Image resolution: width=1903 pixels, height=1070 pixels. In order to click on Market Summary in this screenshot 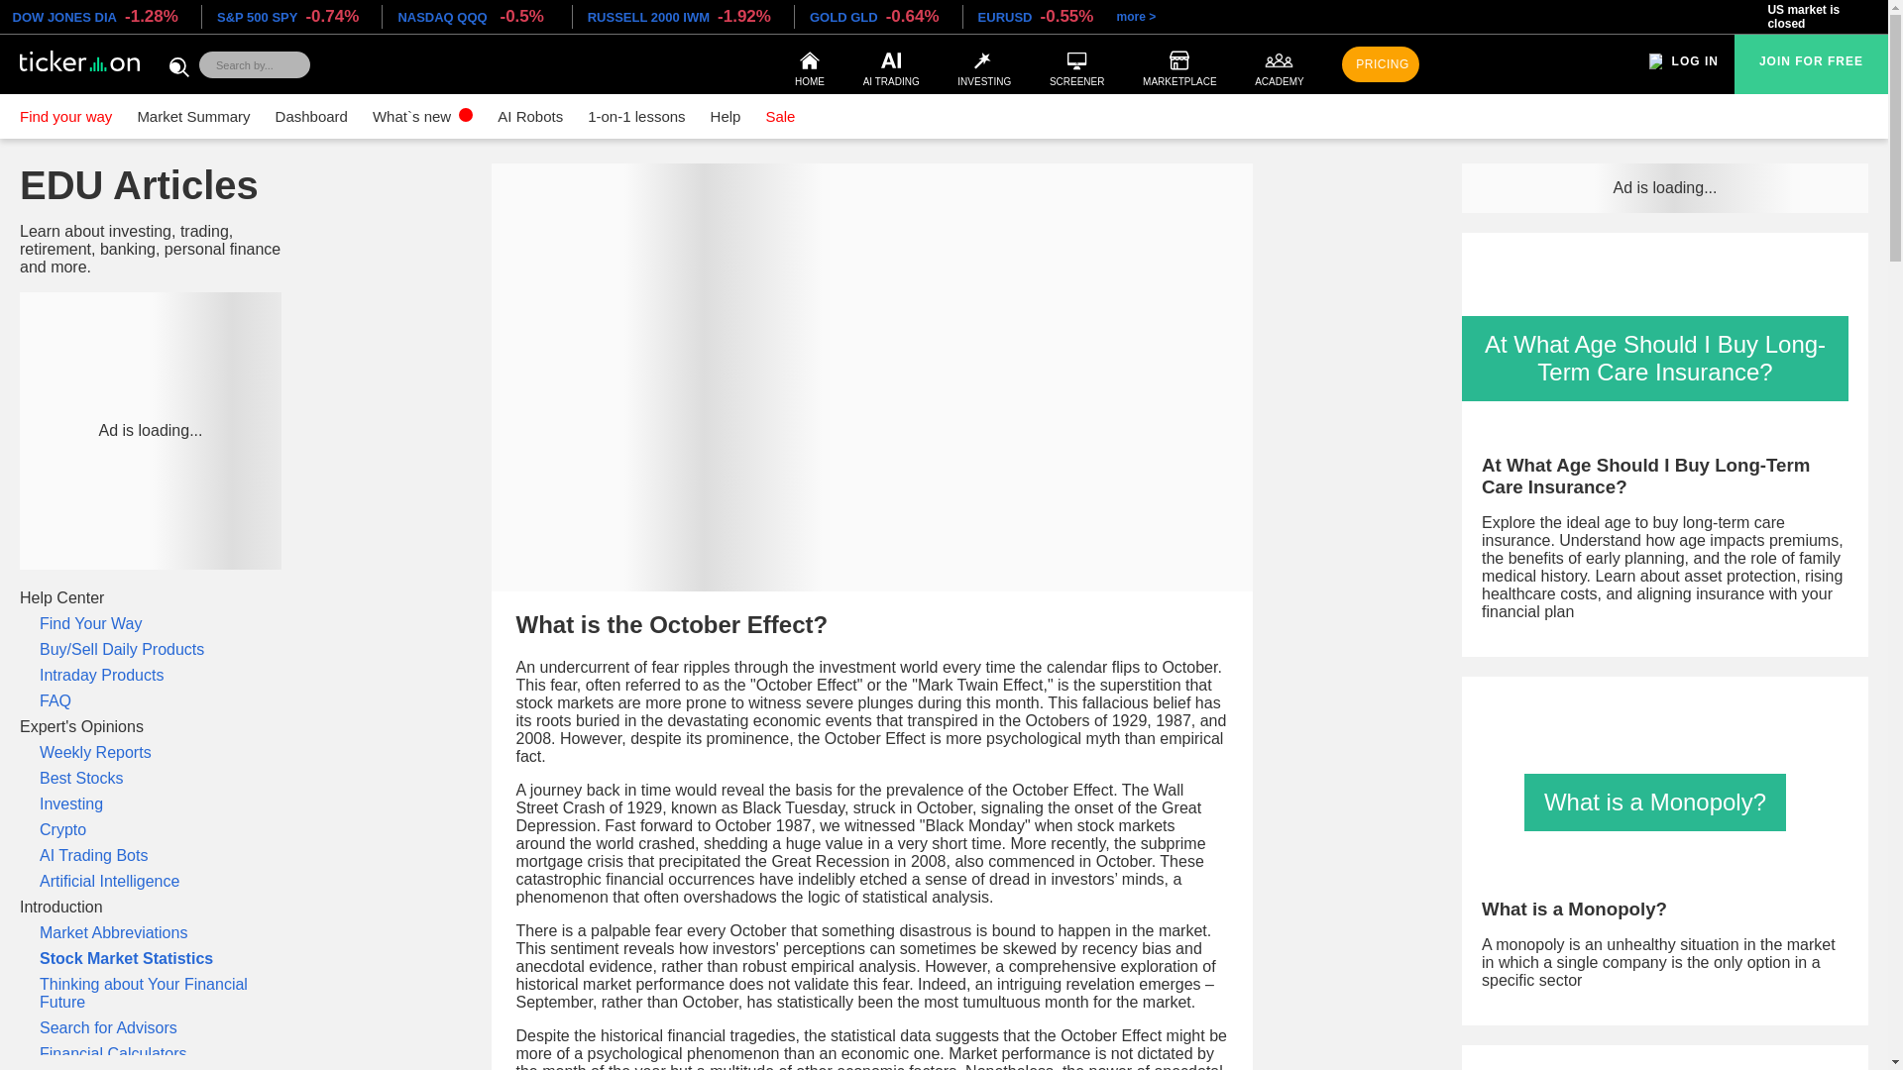, I will do `click(192, 117)`.